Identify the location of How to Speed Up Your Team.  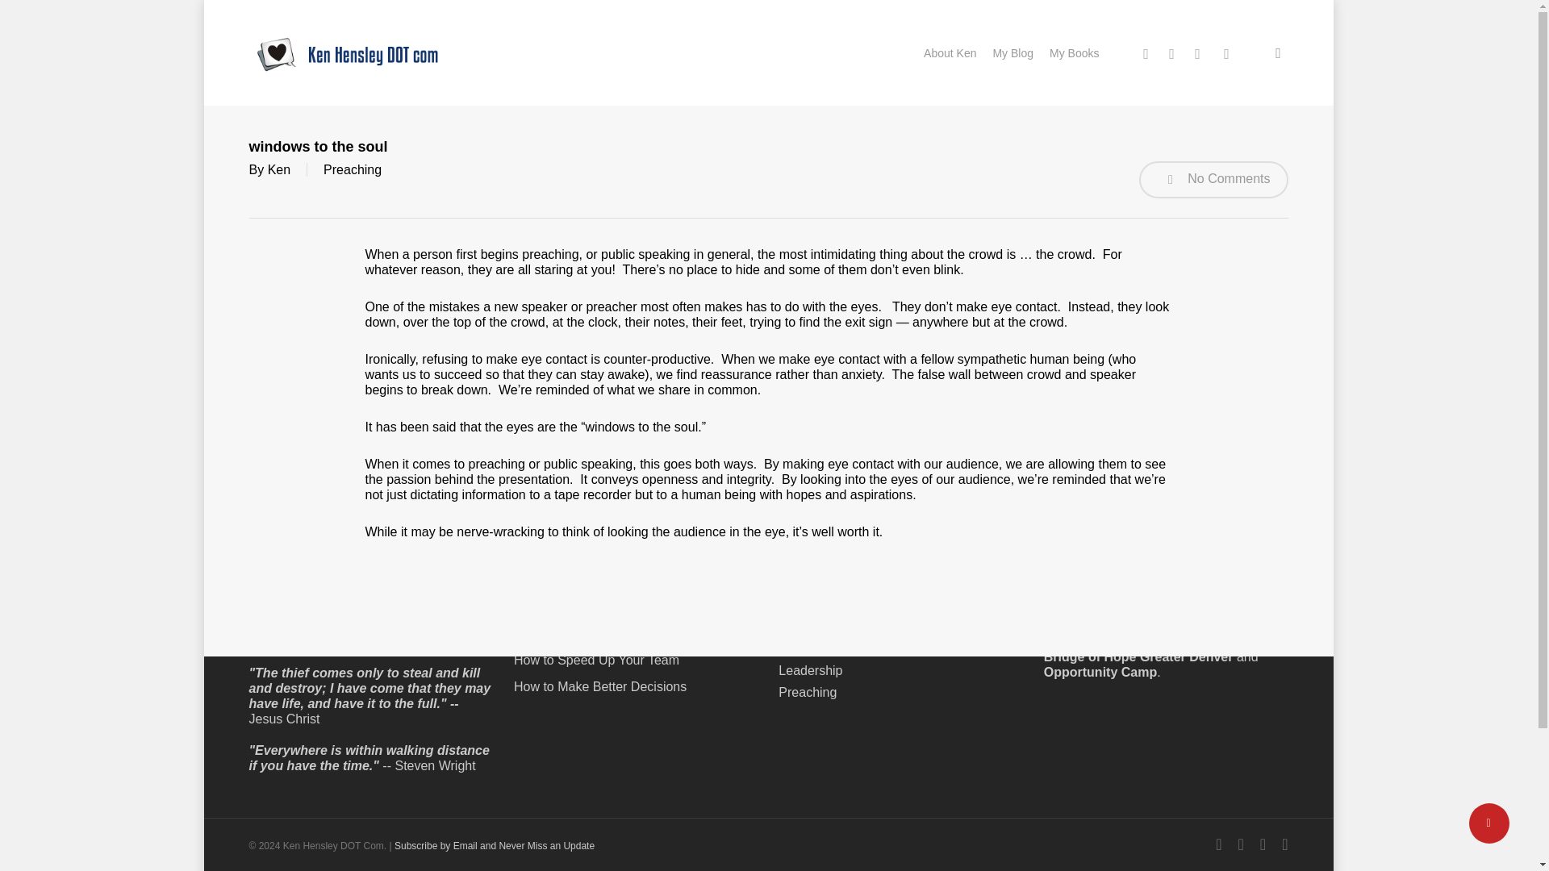
(636, 660).